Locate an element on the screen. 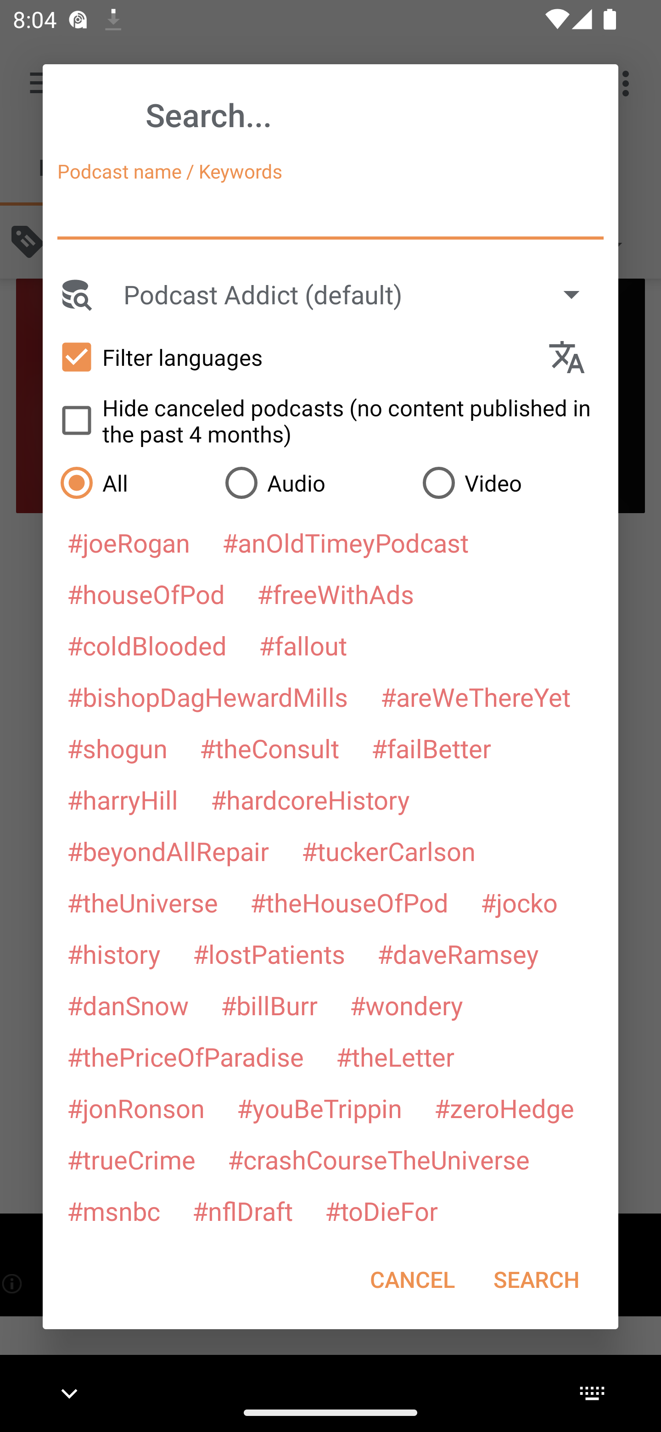 This screenshot has width=661, height=1432. #zeroHedge is located at coordinates (504, 1108).